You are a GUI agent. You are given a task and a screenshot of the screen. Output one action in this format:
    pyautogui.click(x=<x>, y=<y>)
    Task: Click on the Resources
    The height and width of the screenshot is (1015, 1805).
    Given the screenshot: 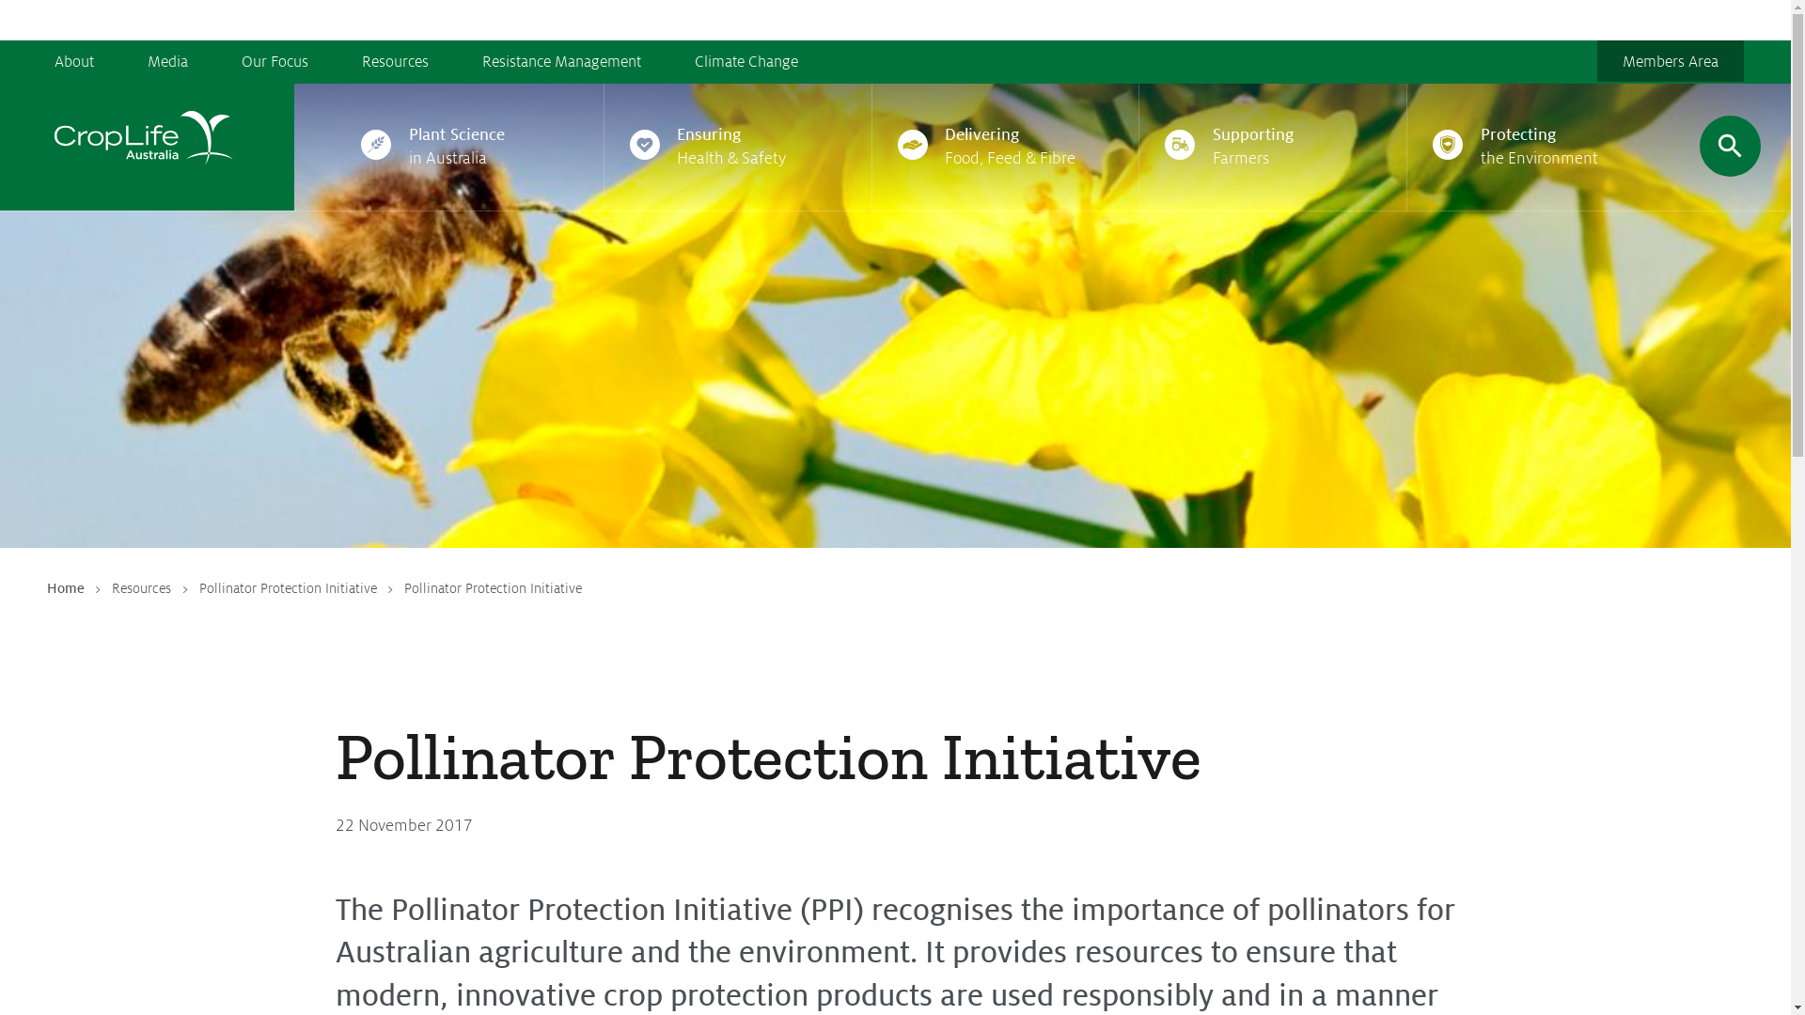 What is the action you would take?
    pyautogui.click(x=395, y=61)
    